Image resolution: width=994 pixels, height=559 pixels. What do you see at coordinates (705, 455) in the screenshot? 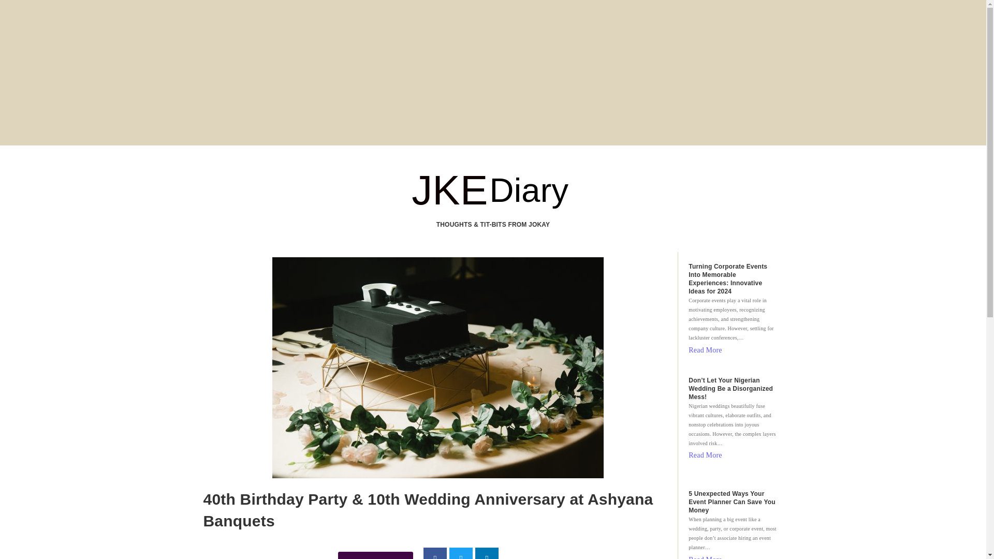
I see `Read More` at bounding box center [705, 455].